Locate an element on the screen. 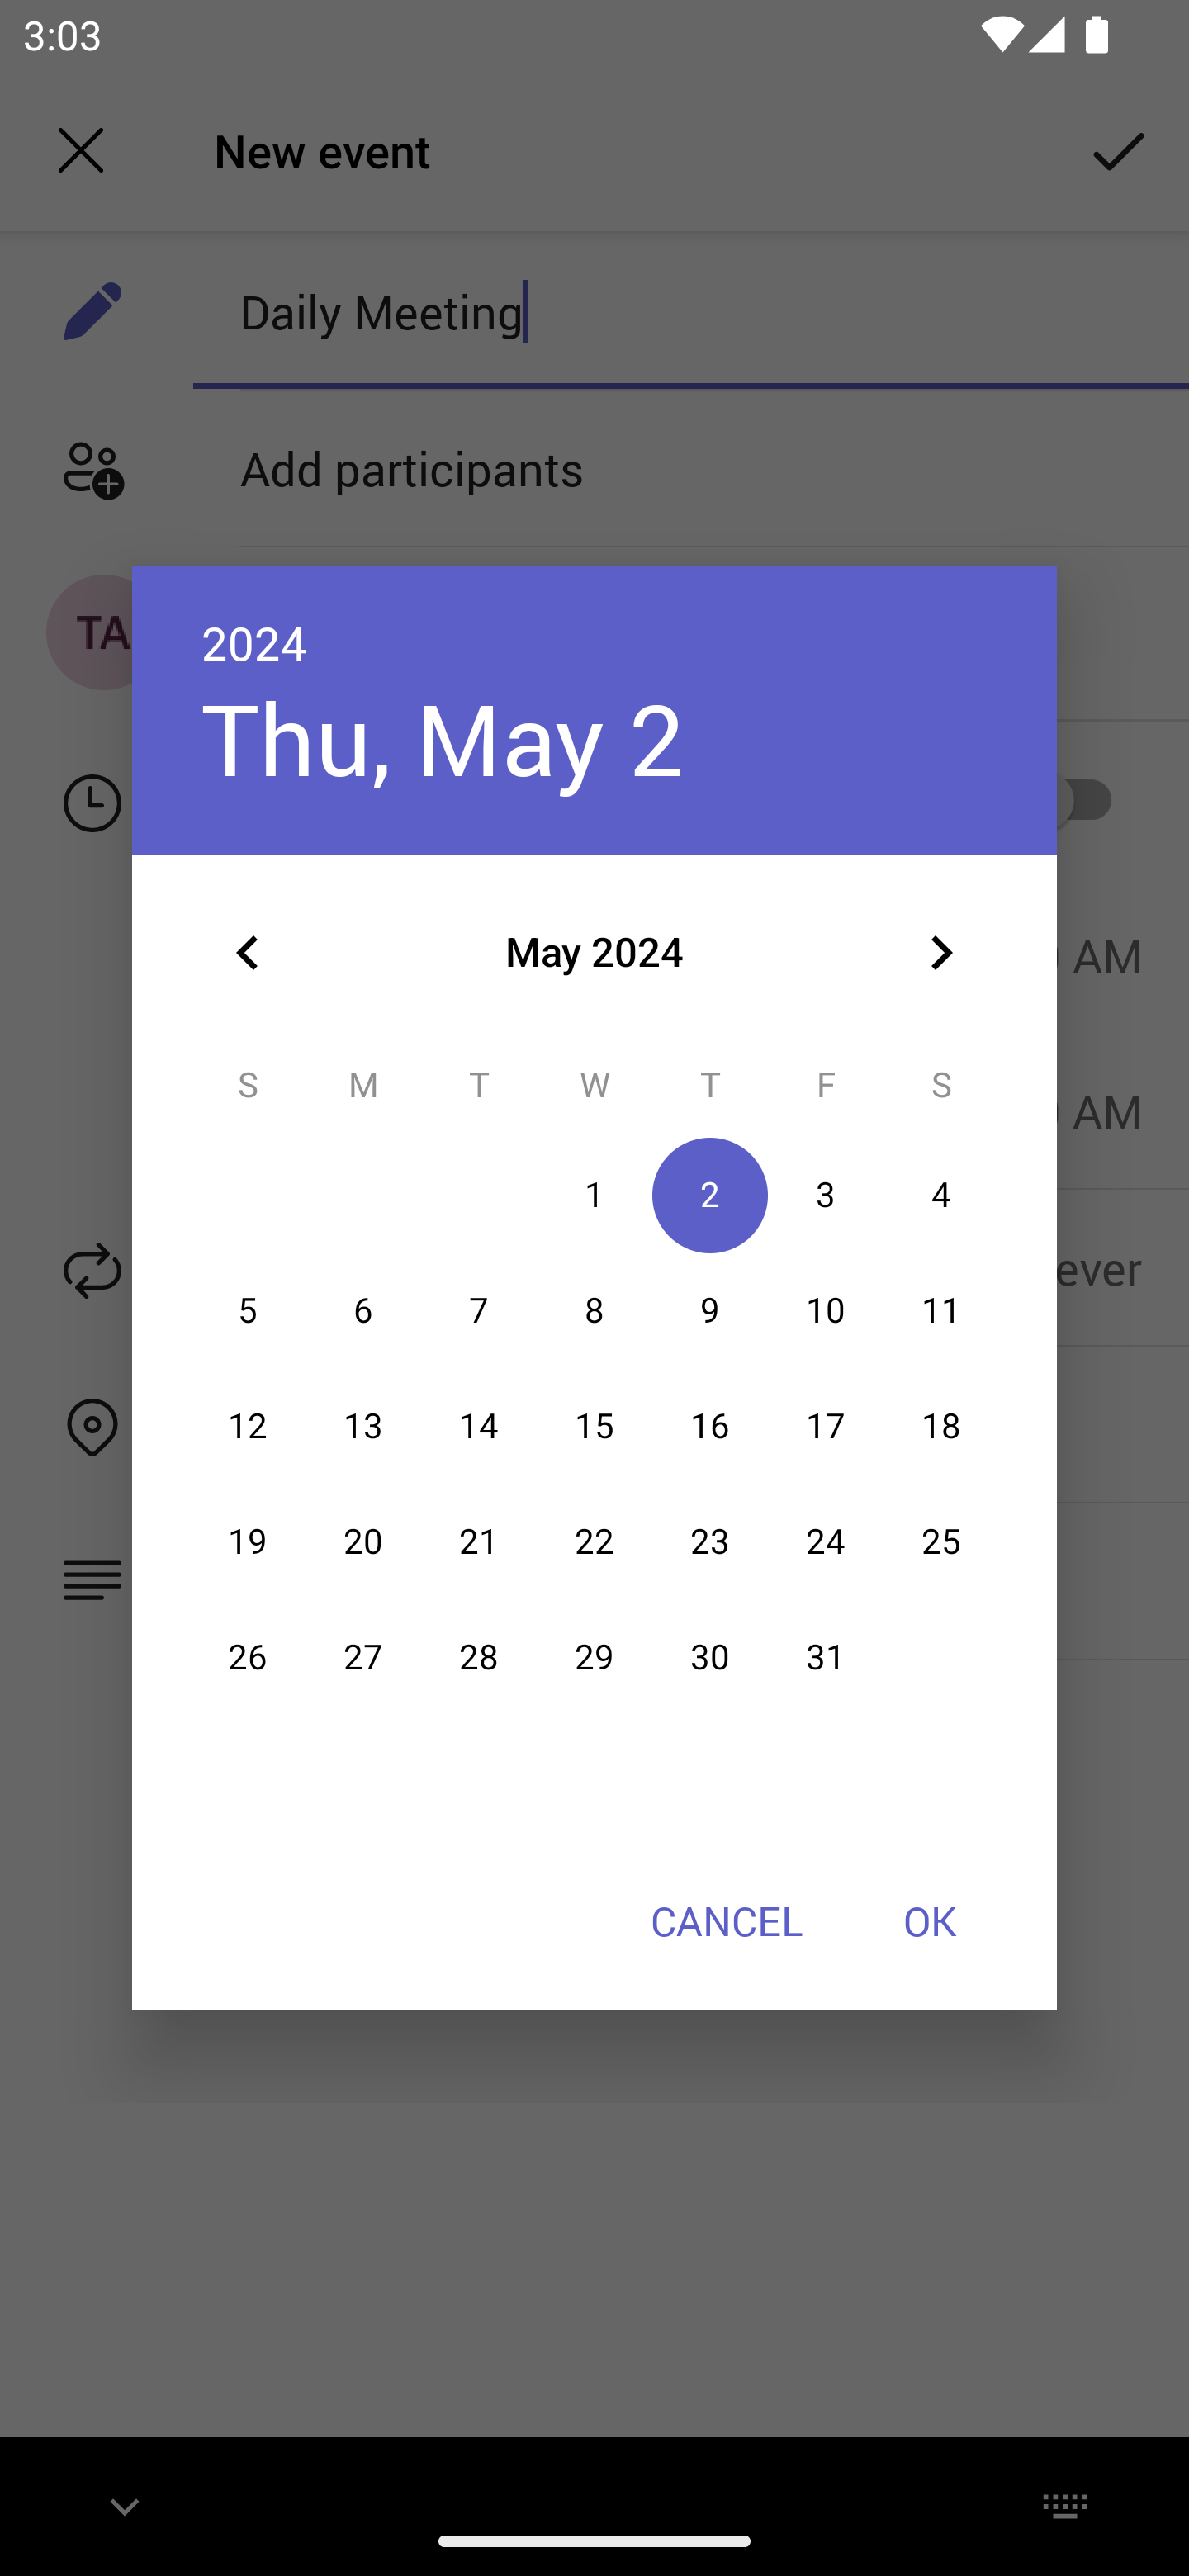 The width and height of the screenshot is (1189, 2576). 20 20 May 2024 is located at coordinates (363, 1541).